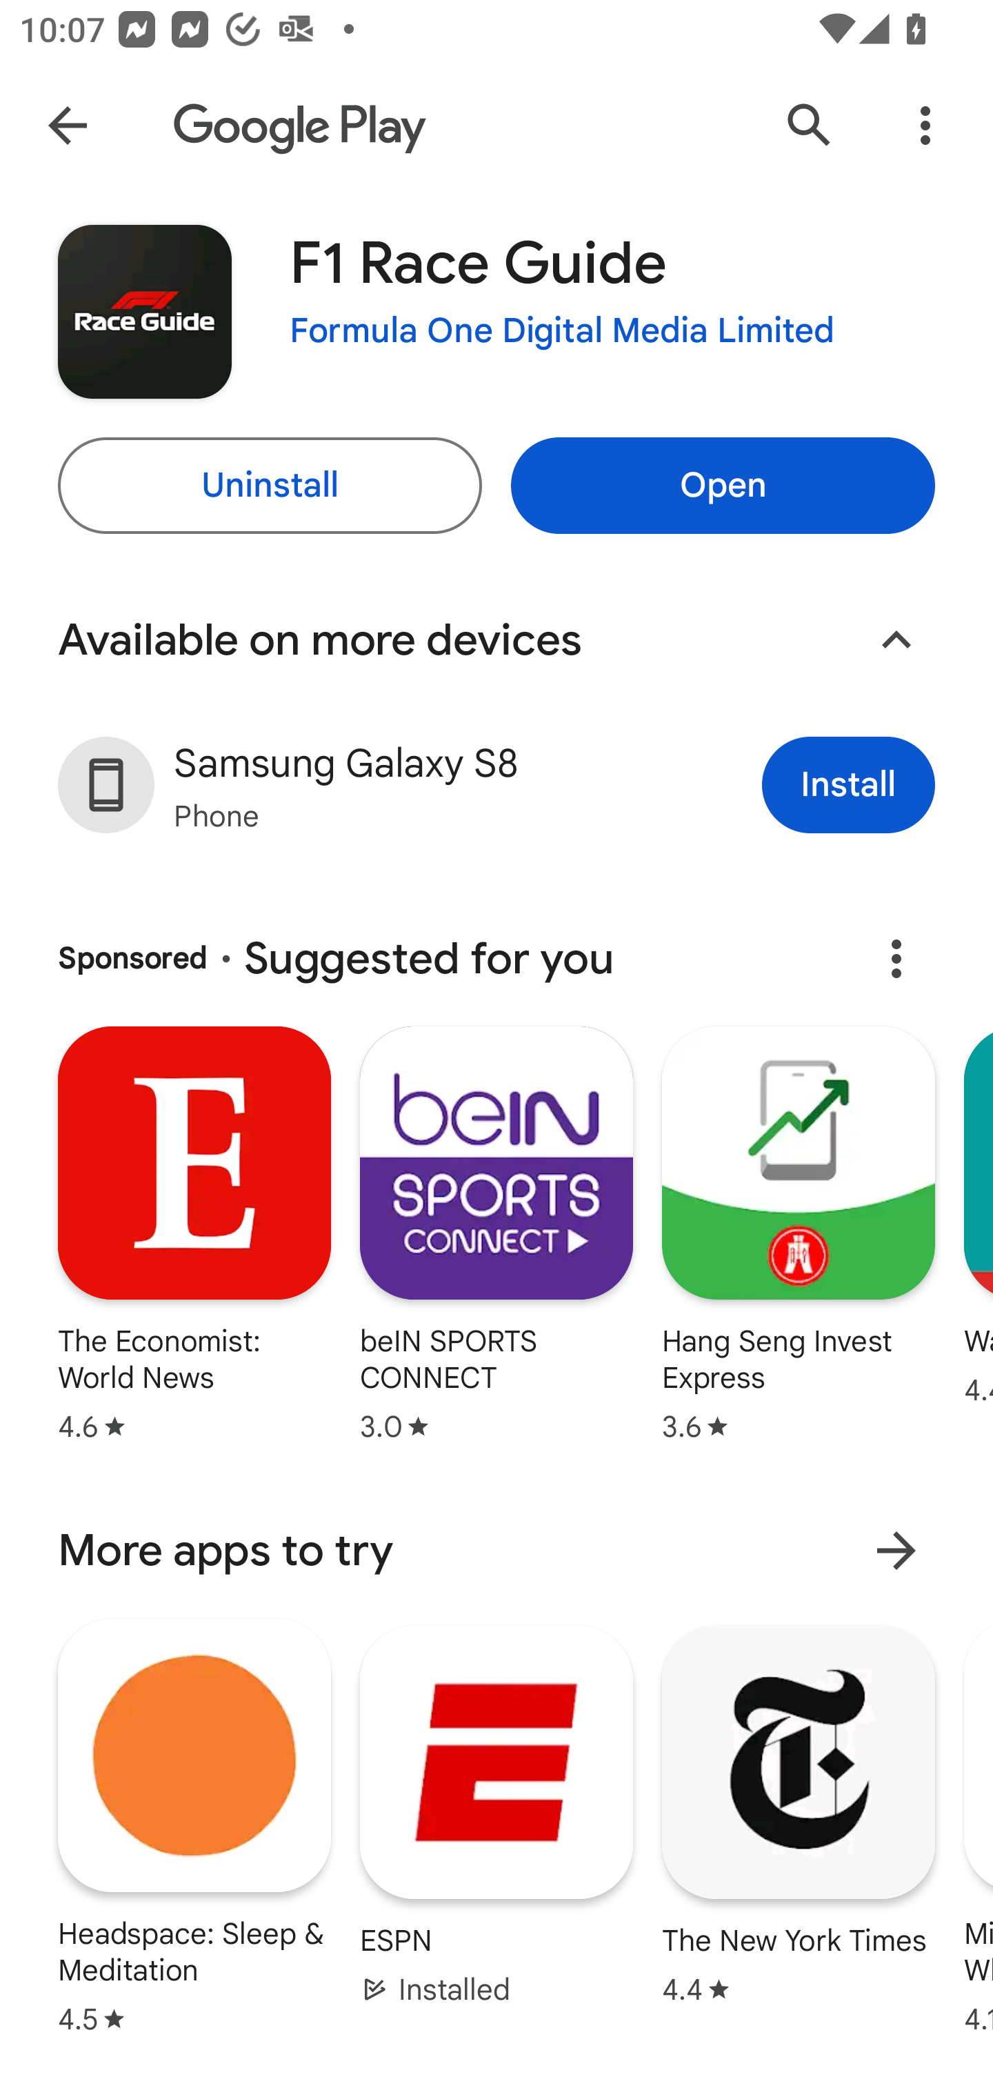 The width and height of the screenshot is (993, 2097). What do you see at coordinates (896, 959) in the screenshot?
I see `About this ad` at bounding box center [896, 959].